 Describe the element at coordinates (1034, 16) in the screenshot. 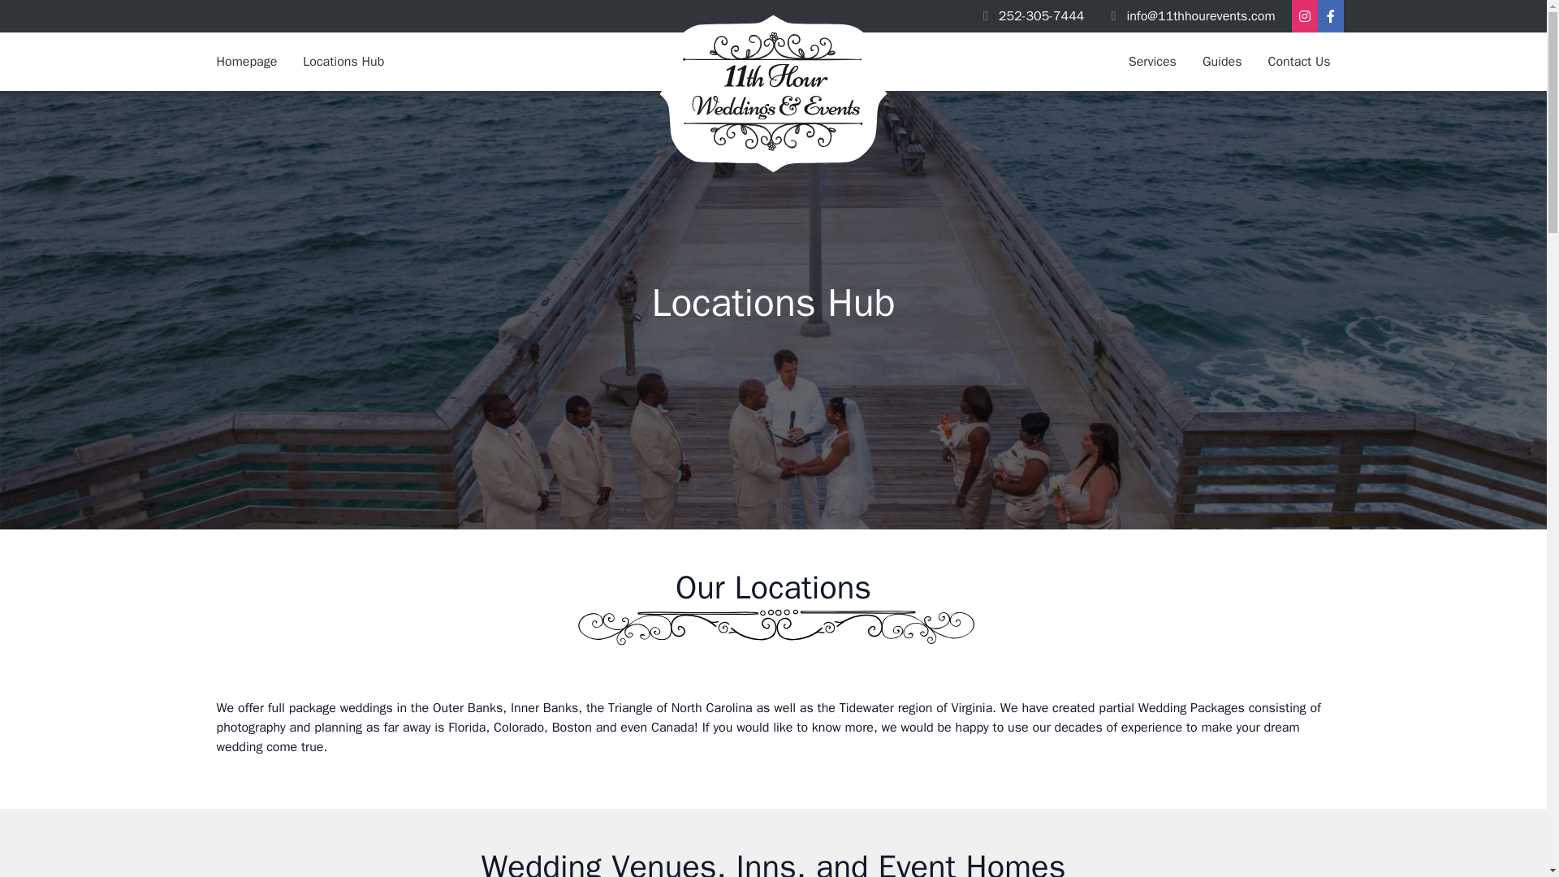

I see `252-305-7444` at that location.